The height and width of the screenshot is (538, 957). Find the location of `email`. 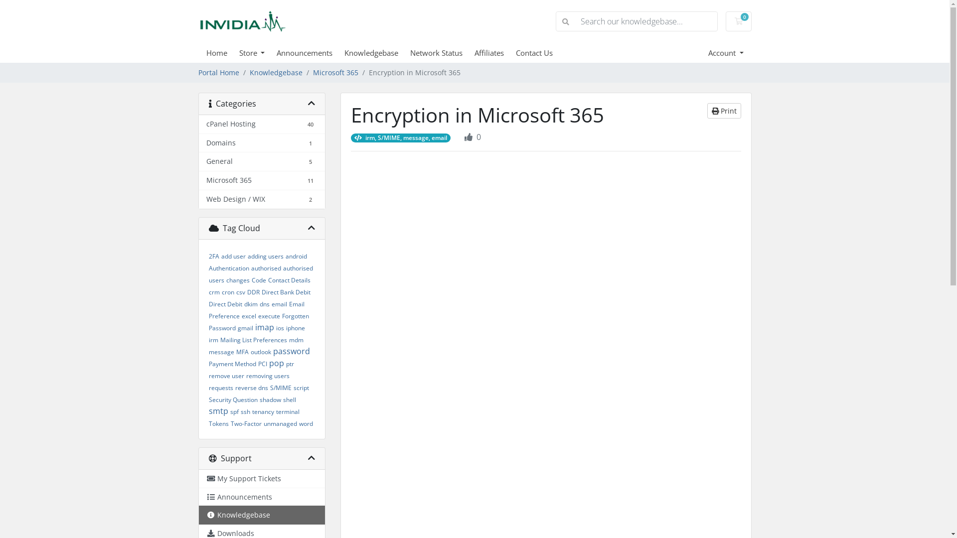

email is located at coordinates (279, 304).